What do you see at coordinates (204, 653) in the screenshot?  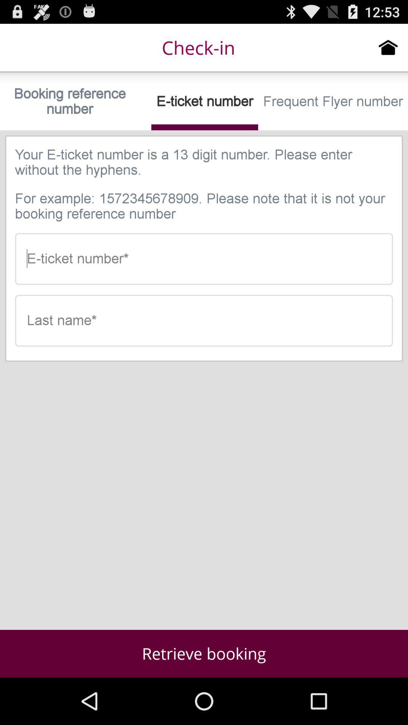 I see `open retrieve booking at the bottom` at bounding box center [204, 653].